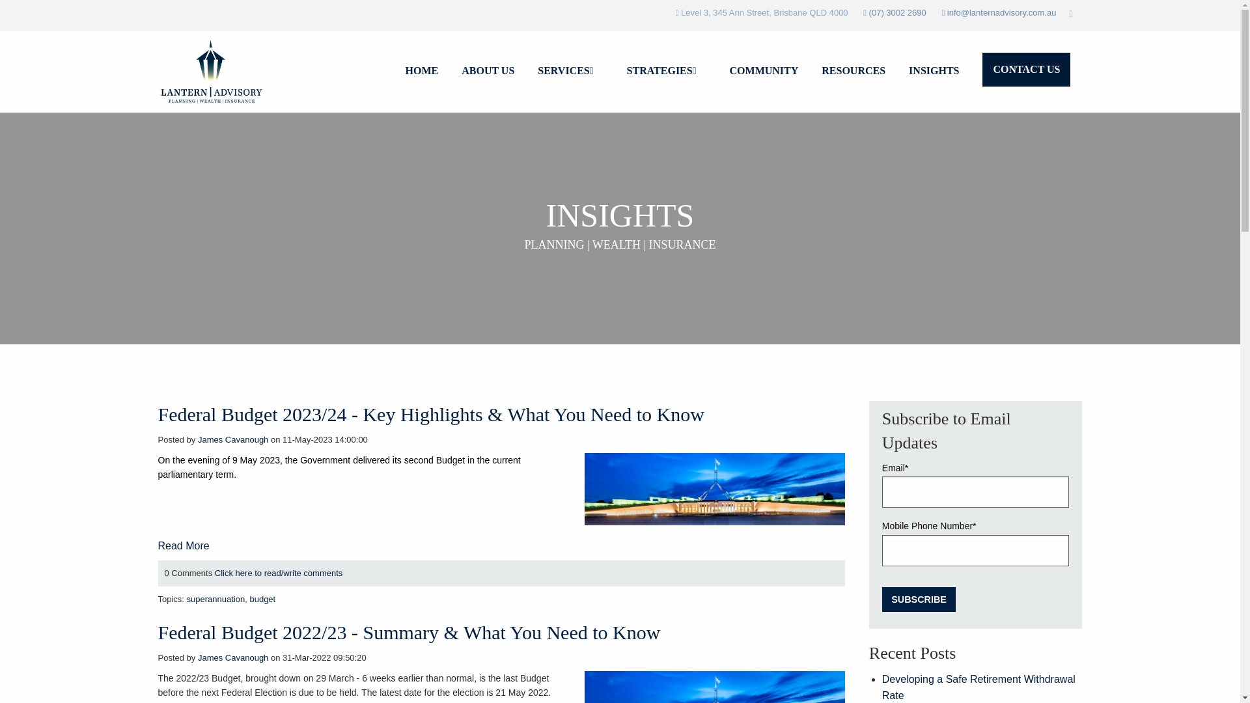 The height and width of the screenshot is (703, 1250). I want to click on James Cavanough, so click(233, 440).